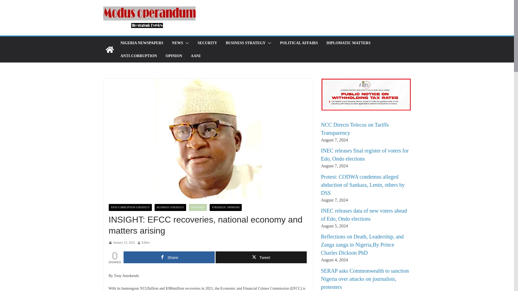 This screenshot has height=291, width=518. Describe the element at coordinates (246, 43) in the screenshot. I see `BUSINESS STRATEGY` at that location.